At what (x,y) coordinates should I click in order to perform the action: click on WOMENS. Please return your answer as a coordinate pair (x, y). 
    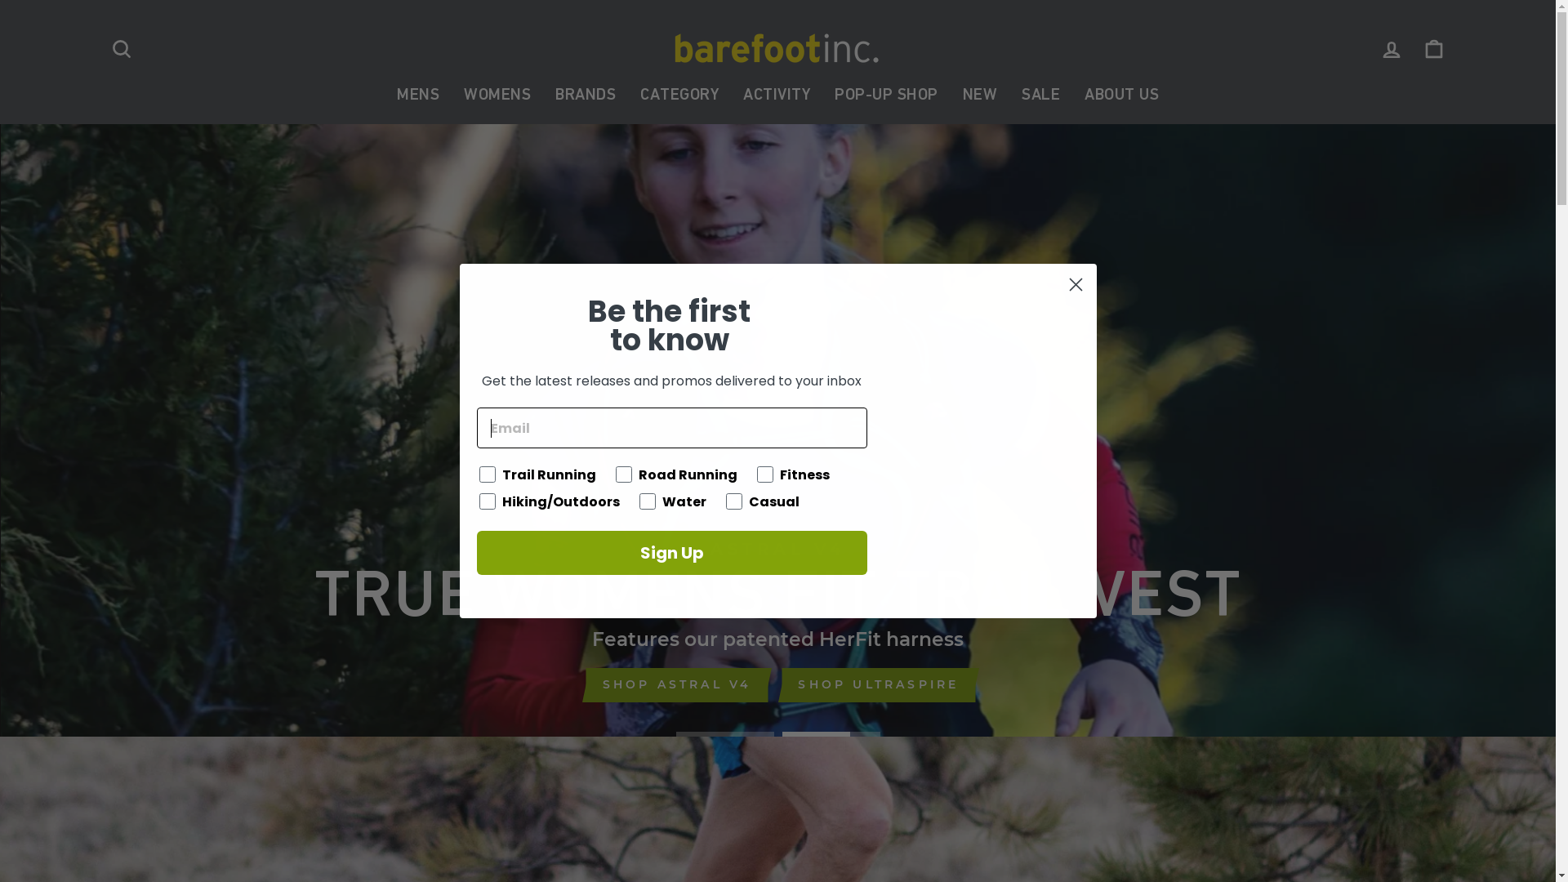
    Looking at the image, I should click on (497, 95).